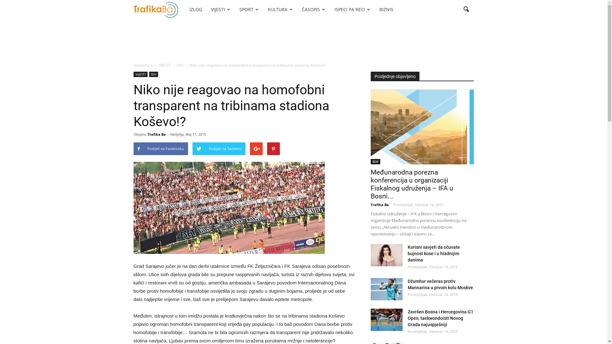 This screenshot has width=612, height=344. What do you see at coordinates (353, 10) in the screenshot?
I see `ISPECI PA RECI` at bounding box center [353, 10].